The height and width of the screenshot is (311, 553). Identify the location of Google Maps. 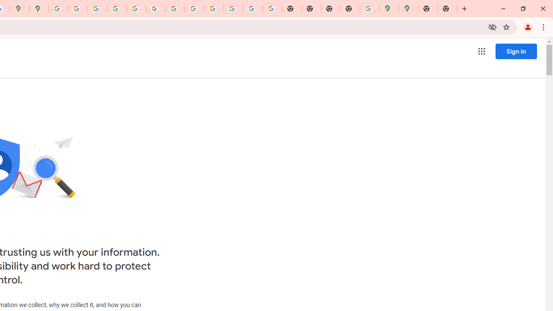
(408, 9).